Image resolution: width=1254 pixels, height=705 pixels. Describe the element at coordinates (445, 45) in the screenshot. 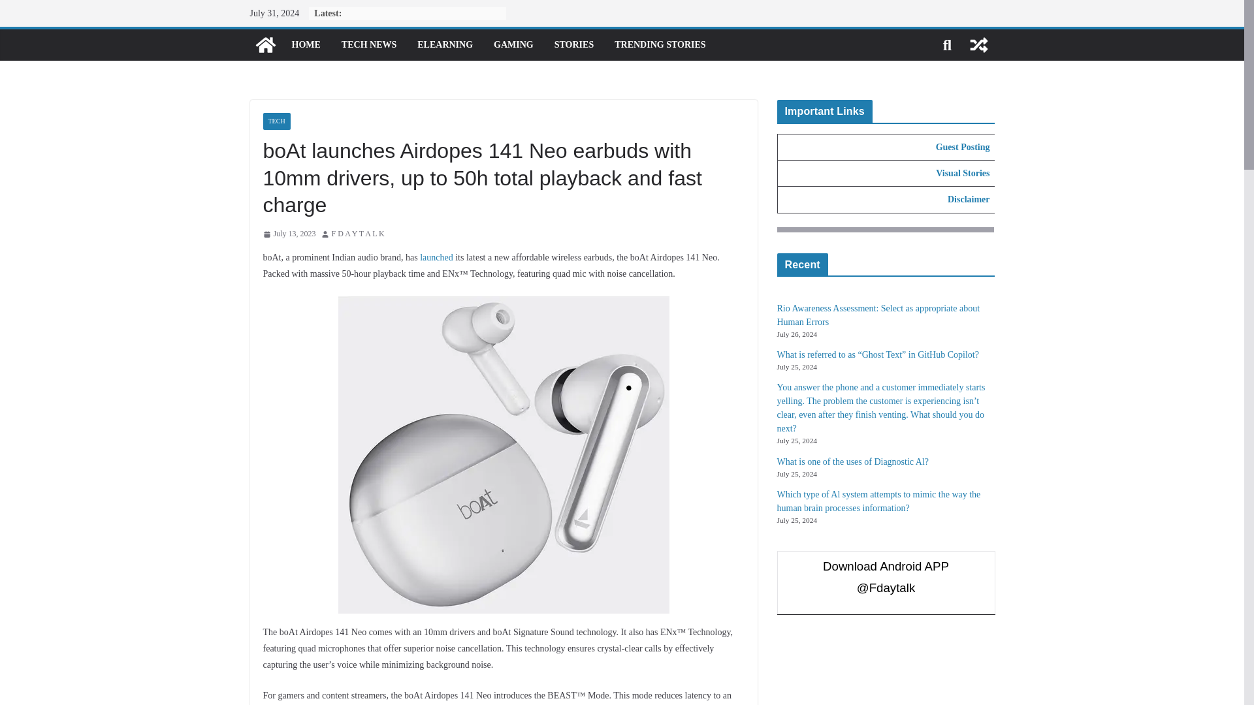

I see `ELEARNING` at that location.